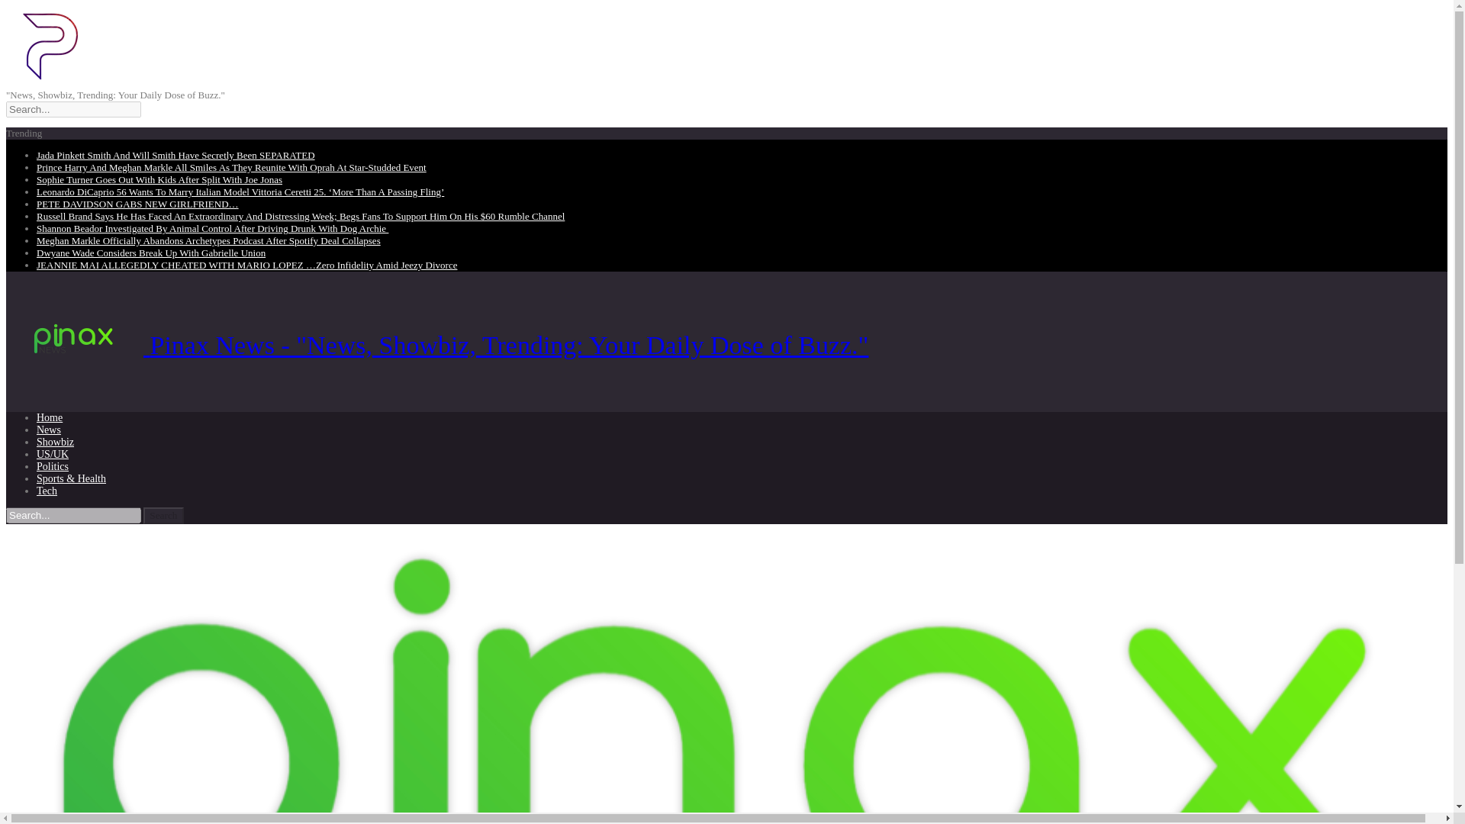 This screenshot has height=824, width=1465. I want to click on Sophie Turner Goes Out With Kids After Split With Joe Jonas, so click(159, 179).